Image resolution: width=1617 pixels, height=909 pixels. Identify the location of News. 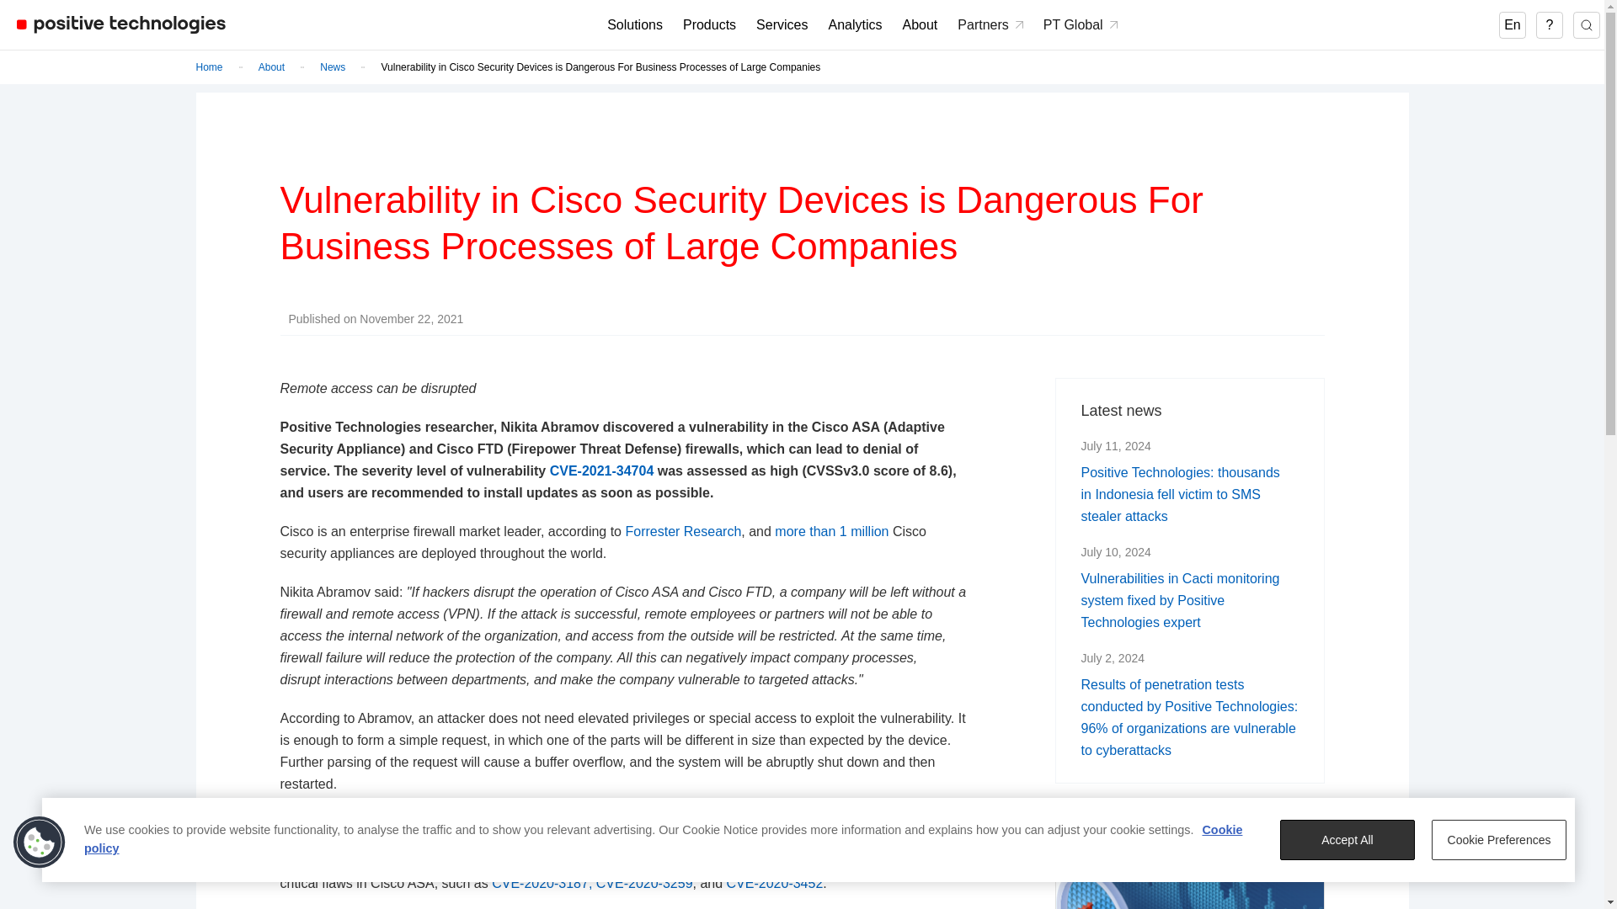
(333, 67).